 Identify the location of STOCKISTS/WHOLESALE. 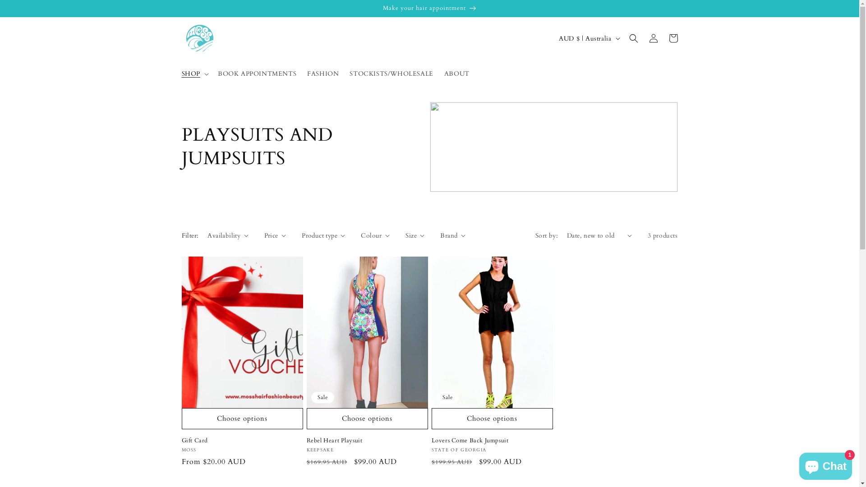
(392, 74).